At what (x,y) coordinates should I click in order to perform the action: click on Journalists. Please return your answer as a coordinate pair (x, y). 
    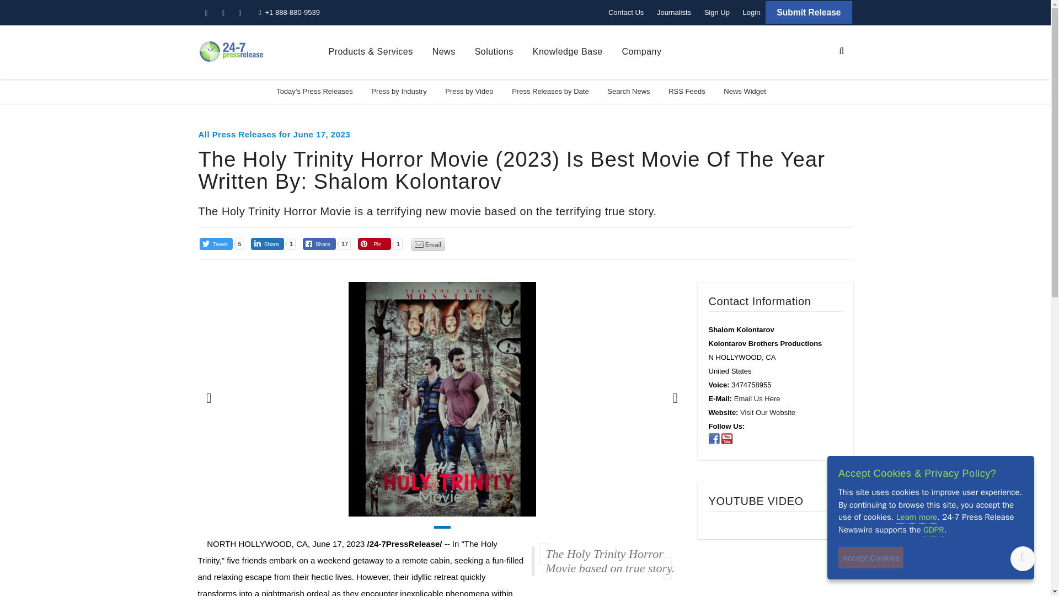
    Looking at the image, I should click on (674, 12).